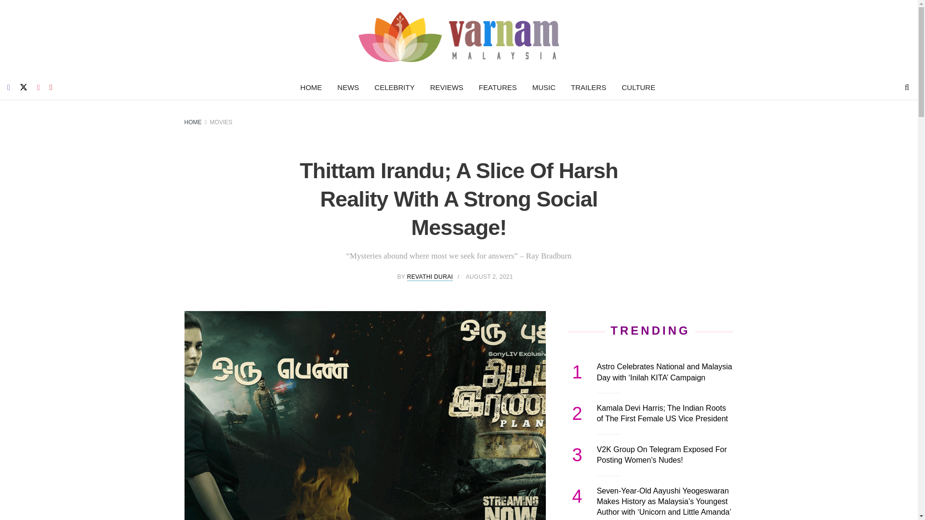 The image size is (925, 520). What do you see at coordinates (193, 122) in the screenshot?
I see `HOME` at bounding box center [193, 122].